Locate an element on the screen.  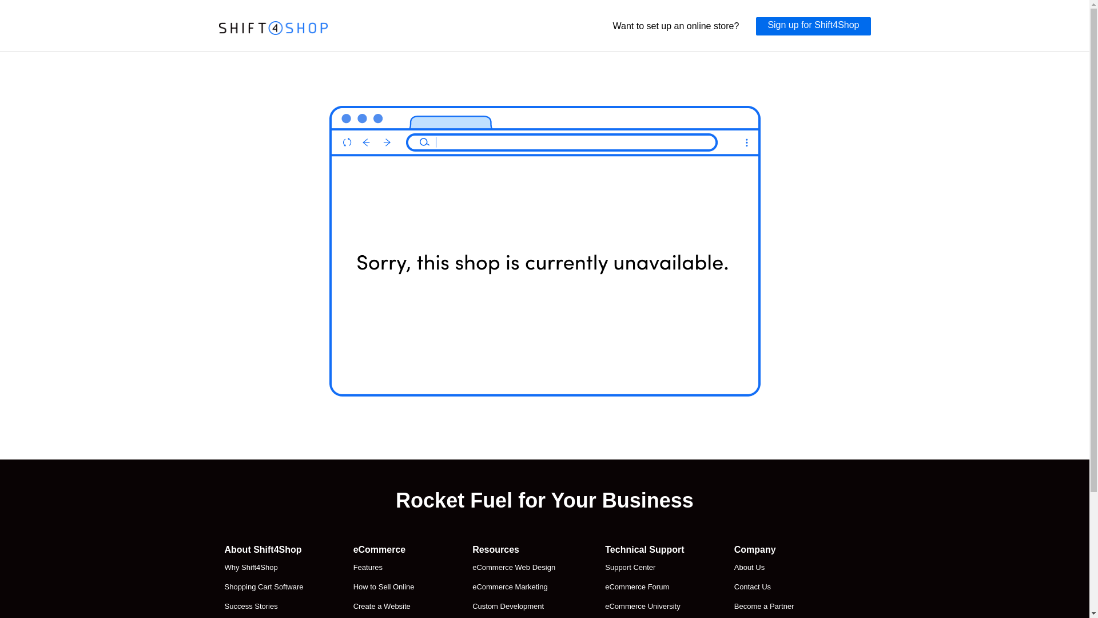
How to Sell Online is located at coordinates (388, 587).